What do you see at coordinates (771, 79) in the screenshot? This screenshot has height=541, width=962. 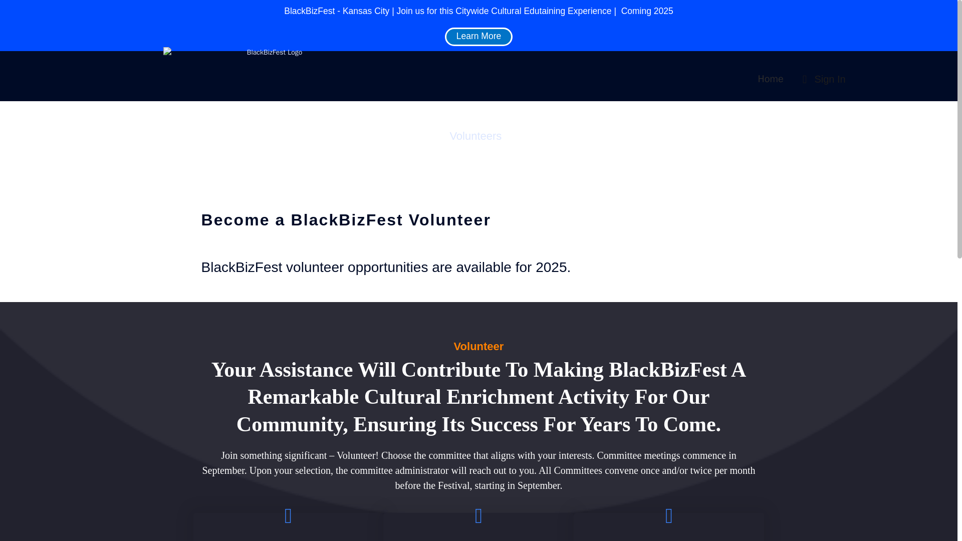 I see `Home` at bounding box center [771, 79].